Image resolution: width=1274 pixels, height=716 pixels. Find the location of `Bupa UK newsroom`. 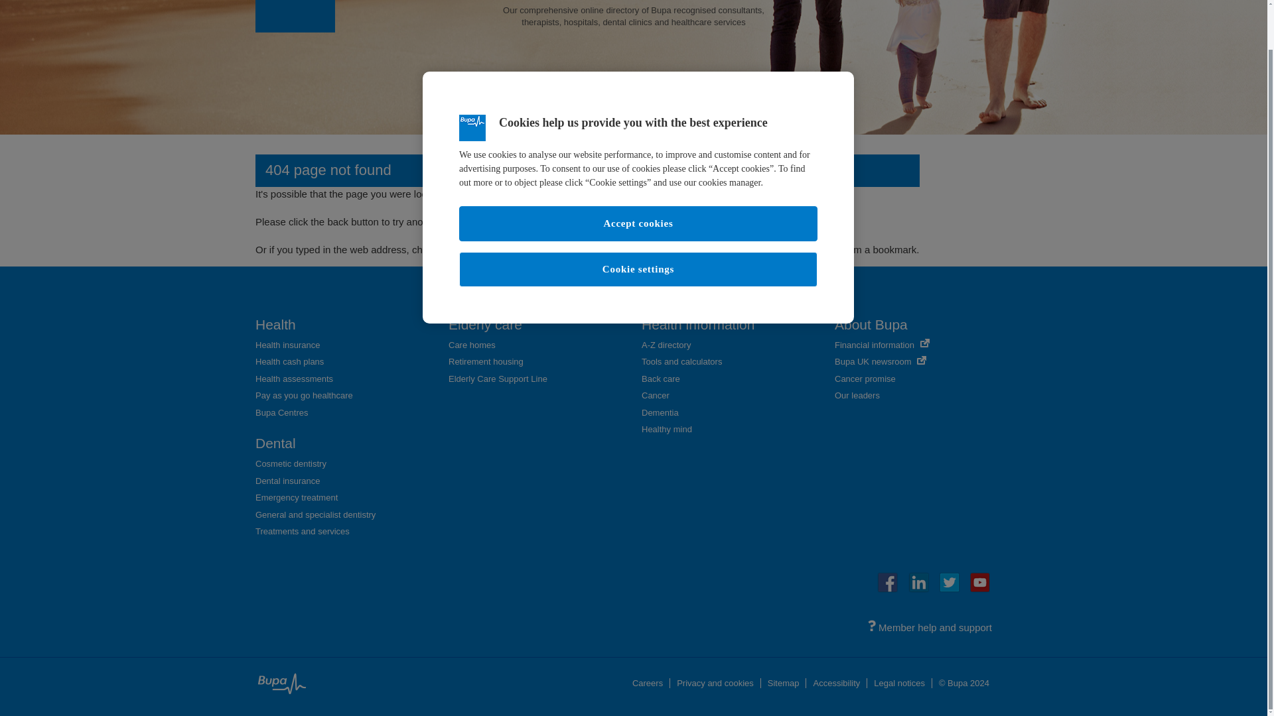

Bupa UK newsroom is located at coordinates (880, 361).